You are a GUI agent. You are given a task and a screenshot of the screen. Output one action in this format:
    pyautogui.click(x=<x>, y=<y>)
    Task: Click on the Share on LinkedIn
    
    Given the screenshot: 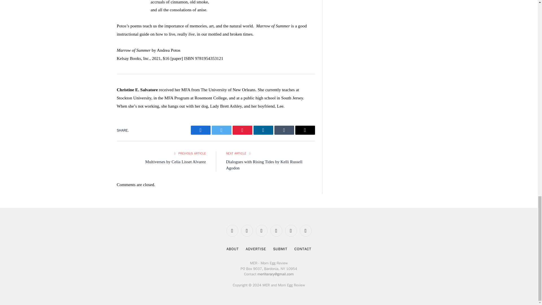 What is the action you would take?
    pyautogui.click(x=263, y=130)
    